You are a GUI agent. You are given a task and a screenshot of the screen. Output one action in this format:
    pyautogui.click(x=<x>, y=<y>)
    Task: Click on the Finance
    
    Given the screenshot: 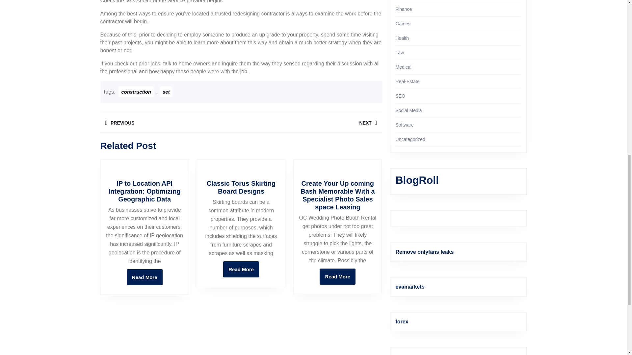 What is the action you would take?
    pyautogui.click(x=311, y=123)
    